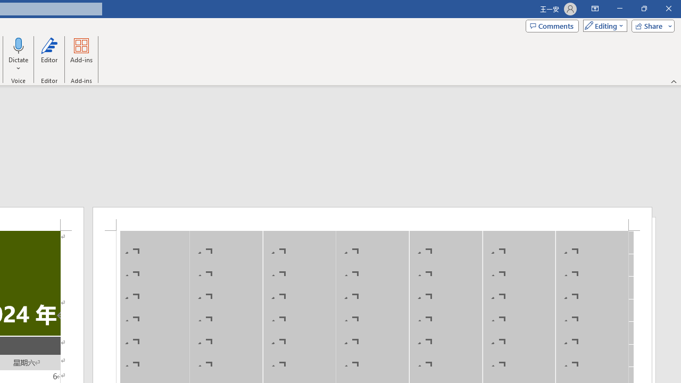  I want to click on Header -Section 1-, so click(372, 219).